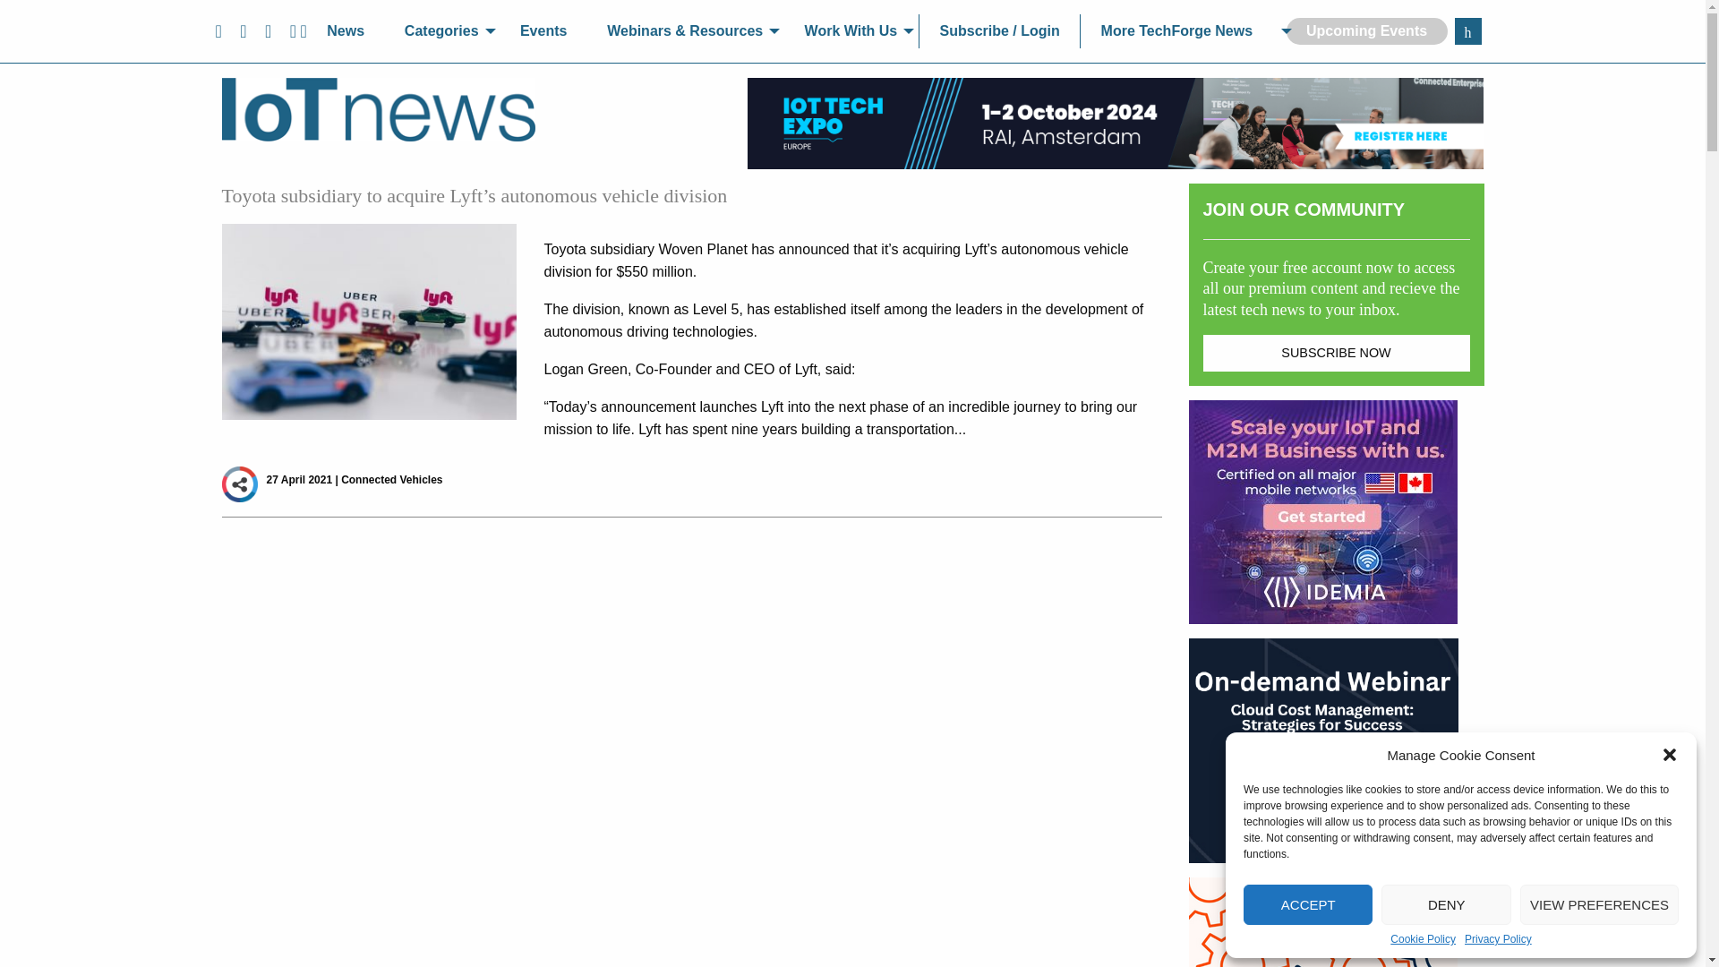  I want to click on Back to top, so click(1665, 926).